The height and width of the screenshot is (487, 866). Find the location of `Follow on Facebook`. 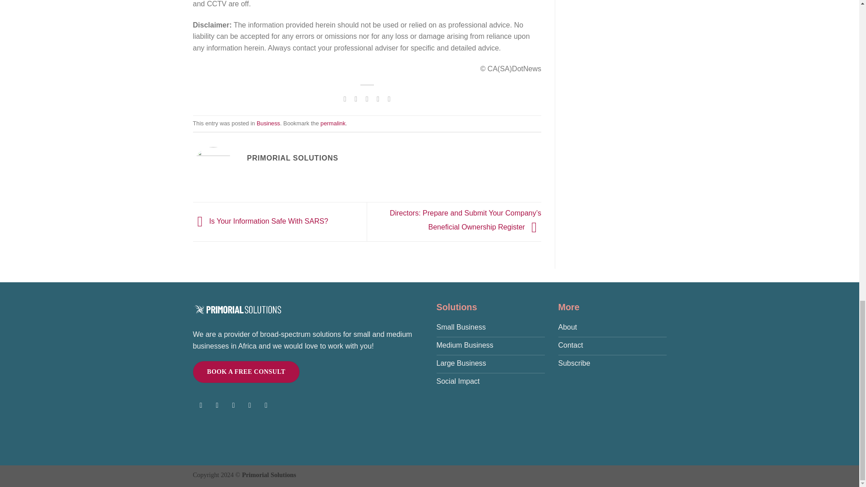

Follow on Facebook is located at coordinates (201, 407).